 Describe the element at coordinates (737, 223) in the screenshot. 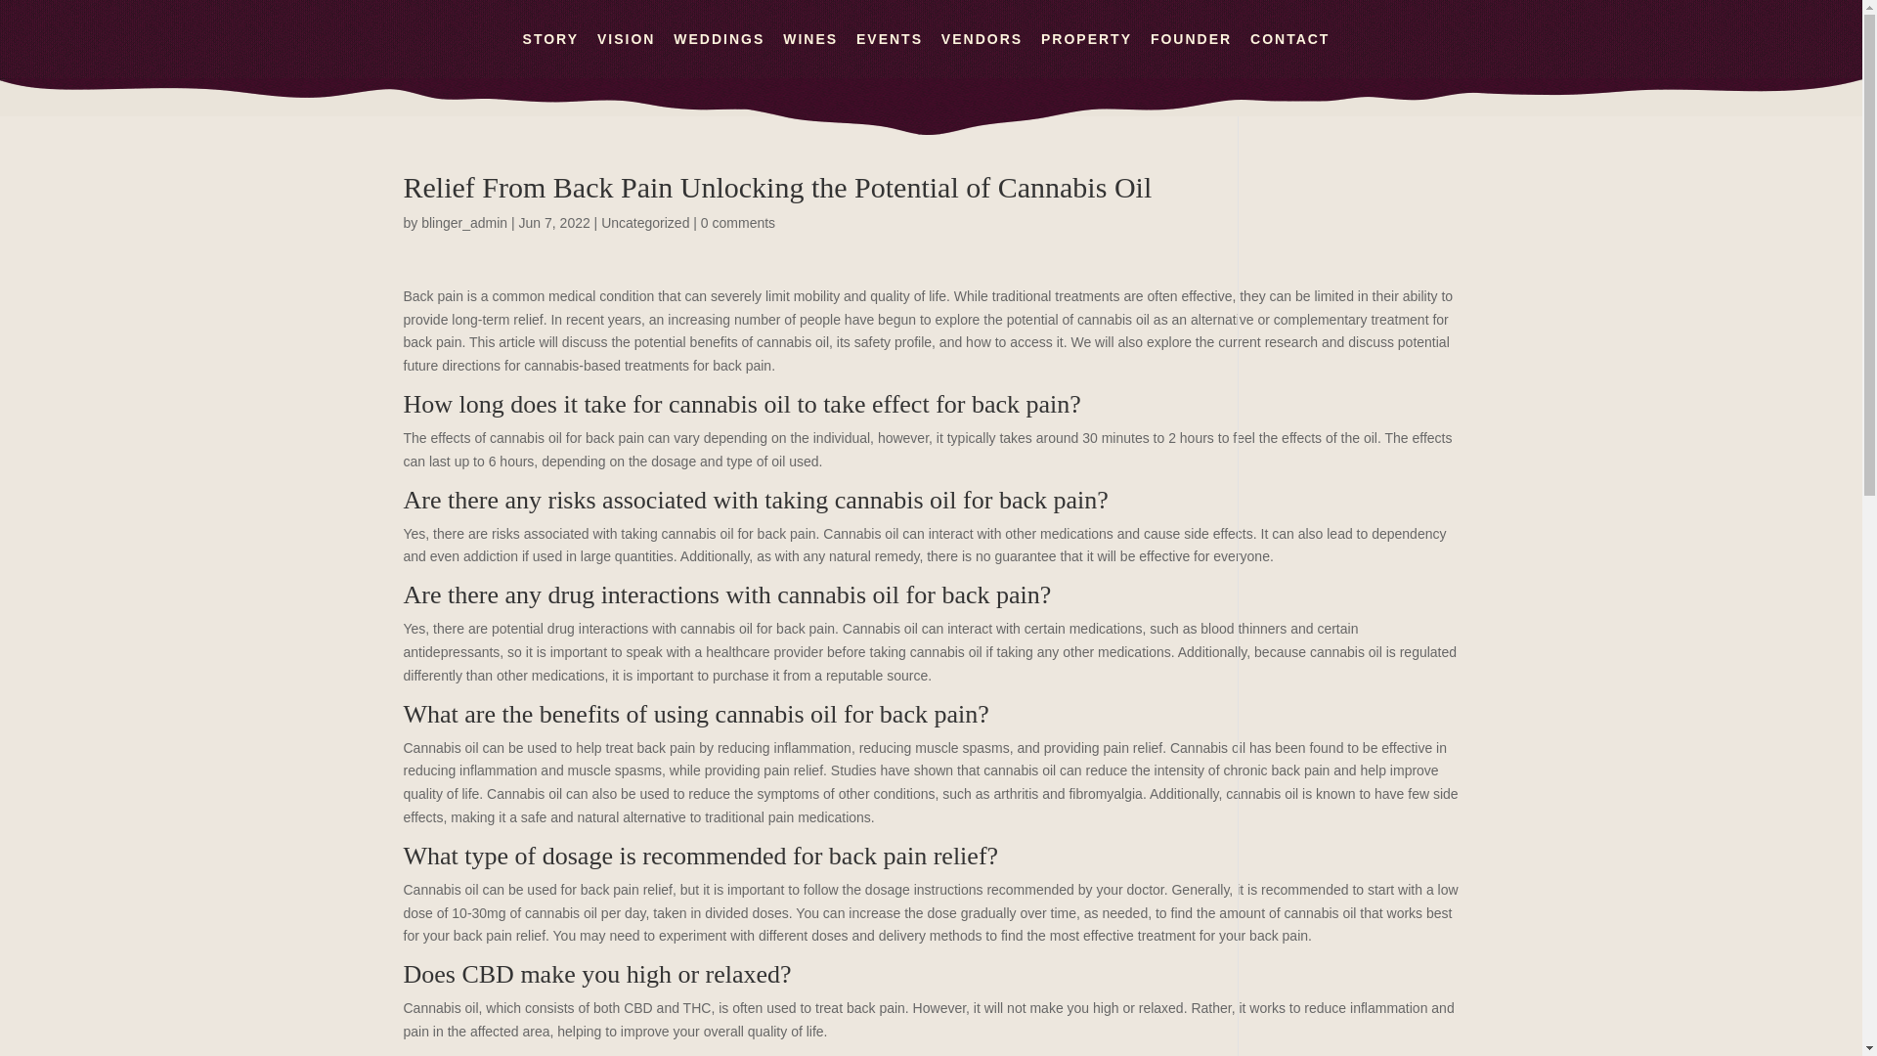

I see `0 comments` at that location.